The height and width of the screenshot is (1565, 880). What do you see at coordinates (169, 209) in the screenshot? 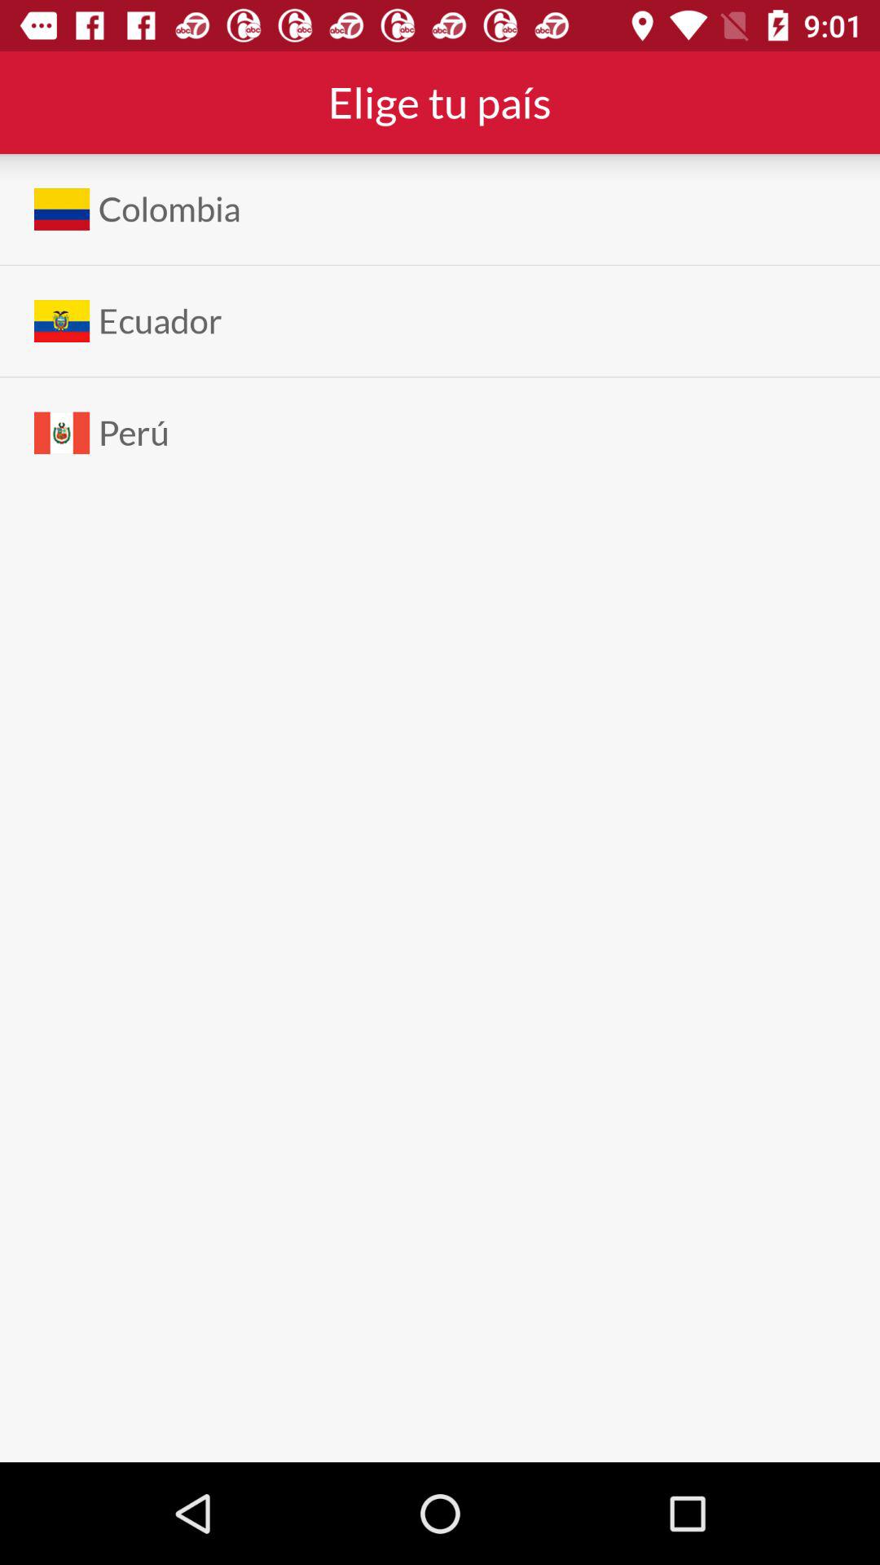
I see `swipe to colombia` at bounding box center [169, 209].